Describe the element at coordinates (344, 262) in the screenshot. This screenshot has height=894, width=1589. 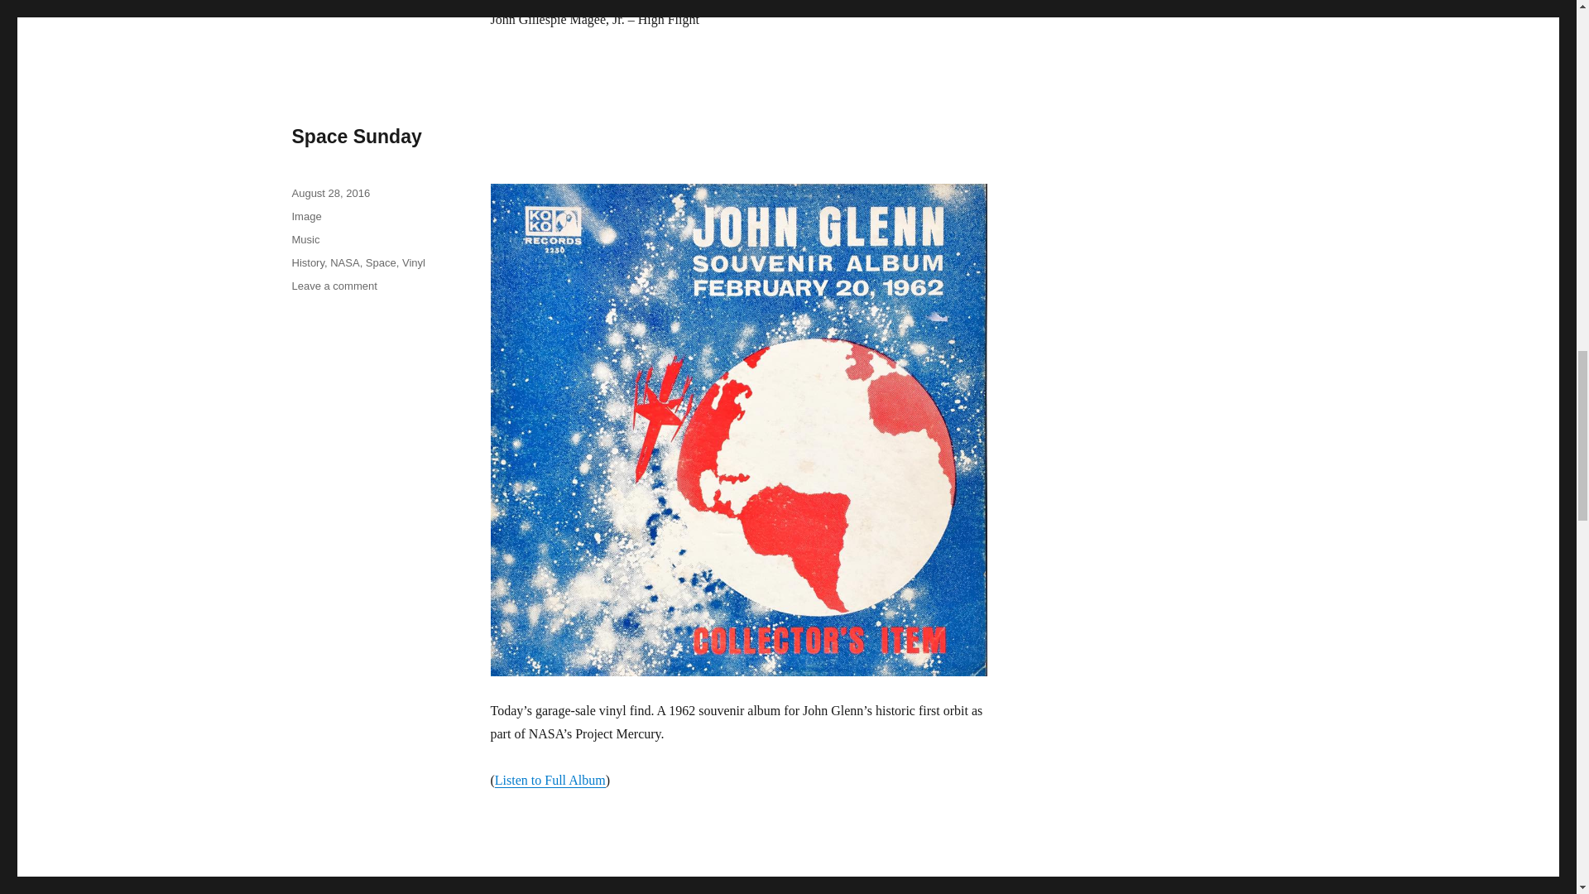
I see `Music` at that location.